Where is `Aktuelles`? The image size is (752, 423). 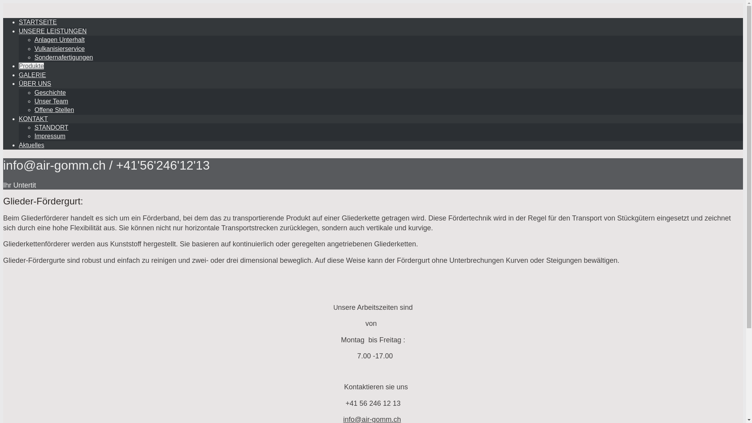
Aktuelles is located at coordinates (31, 145).